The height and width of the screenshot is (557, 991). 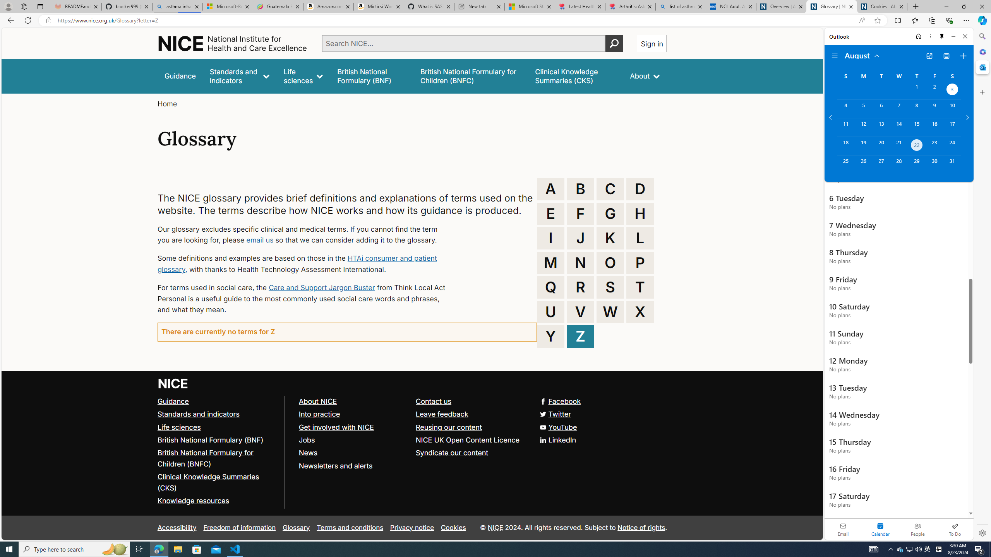 What do you see at coordinates (471, 427) in the screenshot?
I see `Reusing our content` at bounding box center [471, 427].